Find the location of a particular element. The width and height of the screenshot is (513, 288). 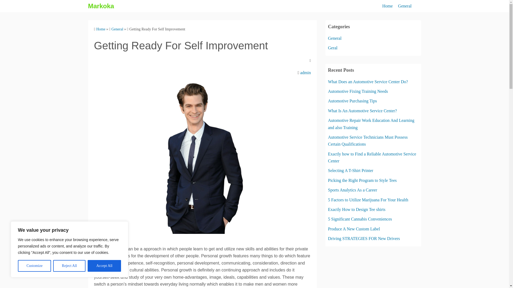

admin is located at coordinates (305, 73).